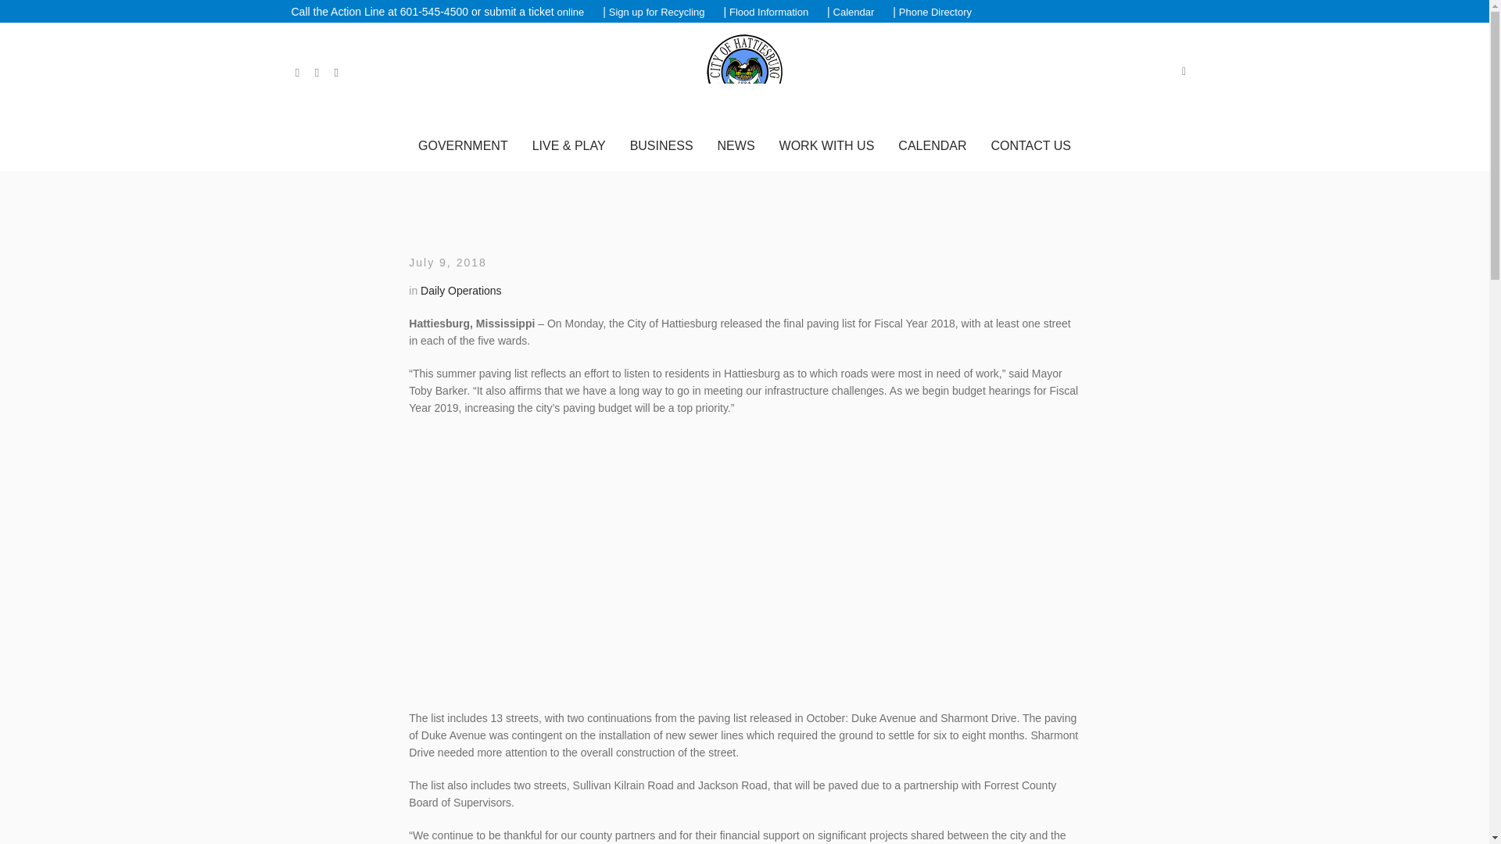 The width and height of the screenshot is (1501, 844). What do you see at coordinates (854, 13) in the screenshot?
I see `Calendar` at bounding box center [854, 13].